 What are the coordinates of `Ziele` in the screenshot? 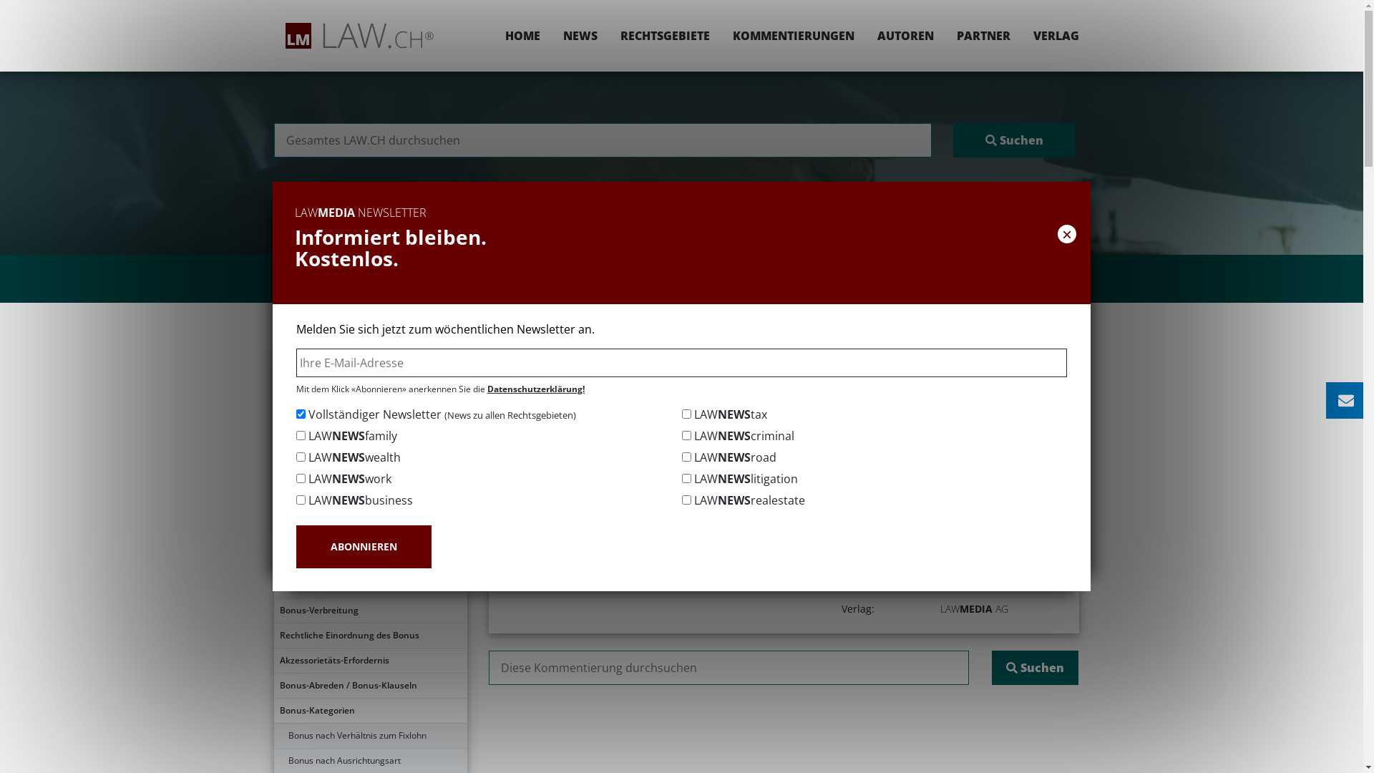 It's located at (370, 510).